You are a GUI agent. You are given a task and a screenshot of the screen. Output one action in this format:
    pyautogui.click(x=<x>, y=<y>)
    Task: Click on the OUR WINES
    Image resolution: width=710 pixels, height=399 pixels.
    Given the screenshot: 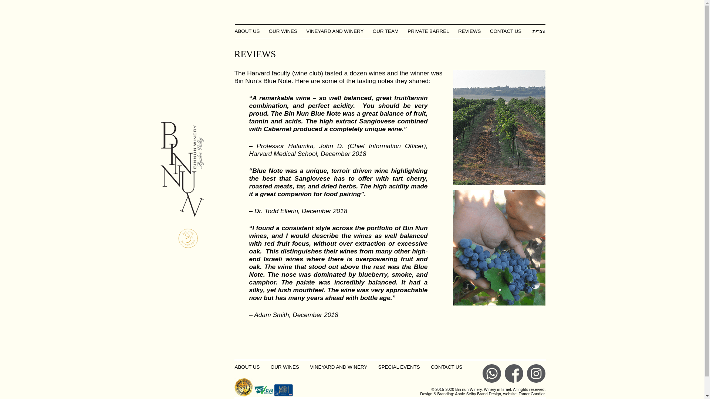 What is the action you would take?
    pyautogui.click(x=283, y=31)
    